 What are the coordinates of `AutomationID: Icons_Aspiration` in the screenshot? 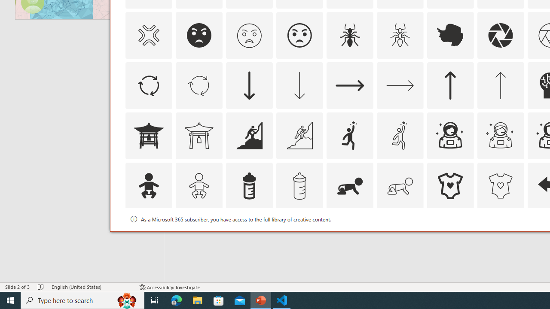 It's located at (249, 136).